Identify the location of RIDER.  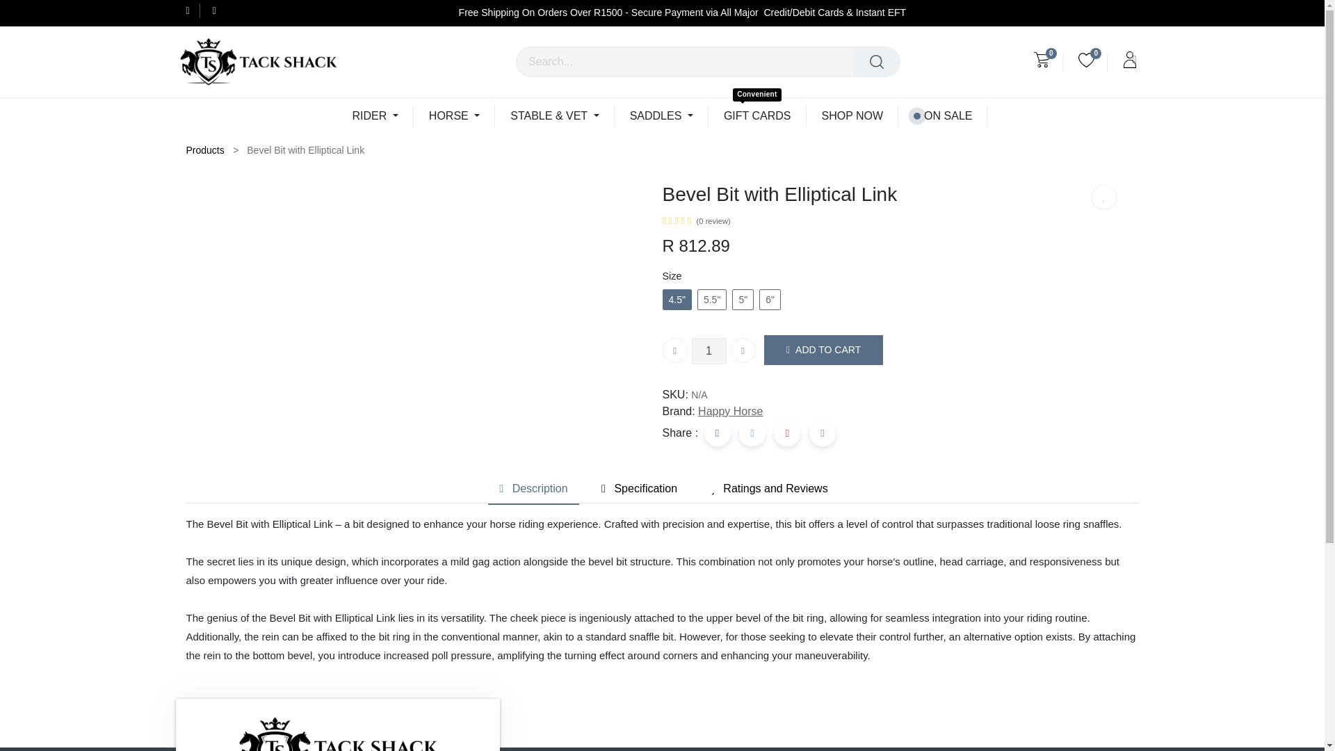
(375, 115).